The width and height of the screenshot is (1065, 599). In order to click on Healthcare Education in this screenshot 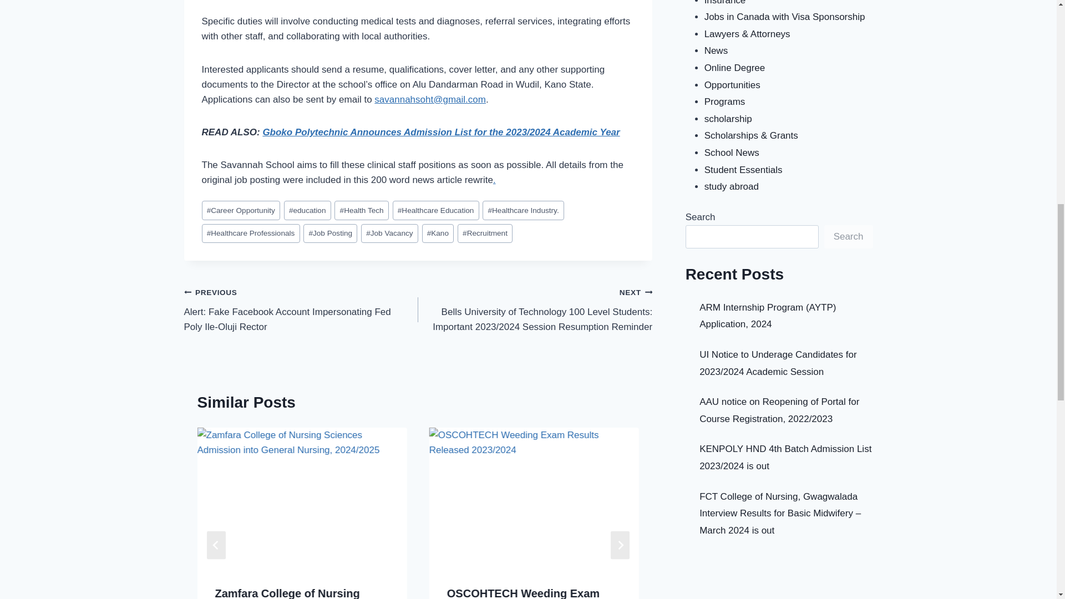, I will do `click(436, 210)`.